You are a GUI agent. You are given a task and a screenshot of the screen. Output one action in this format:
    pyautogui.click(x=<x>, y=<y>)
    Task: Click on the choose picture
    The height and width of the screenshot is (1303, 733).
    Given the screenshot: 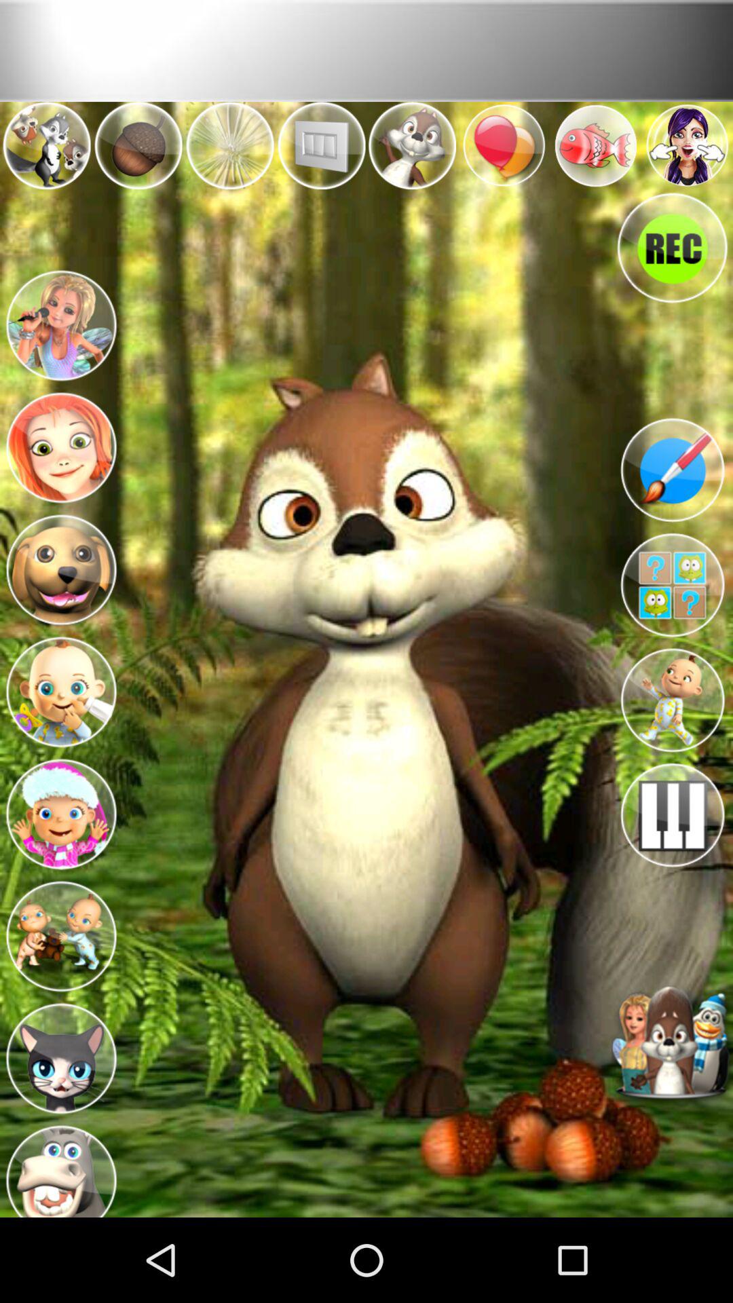 What is the action you would take?
    pyautogui.click(x=61, y=810)
    